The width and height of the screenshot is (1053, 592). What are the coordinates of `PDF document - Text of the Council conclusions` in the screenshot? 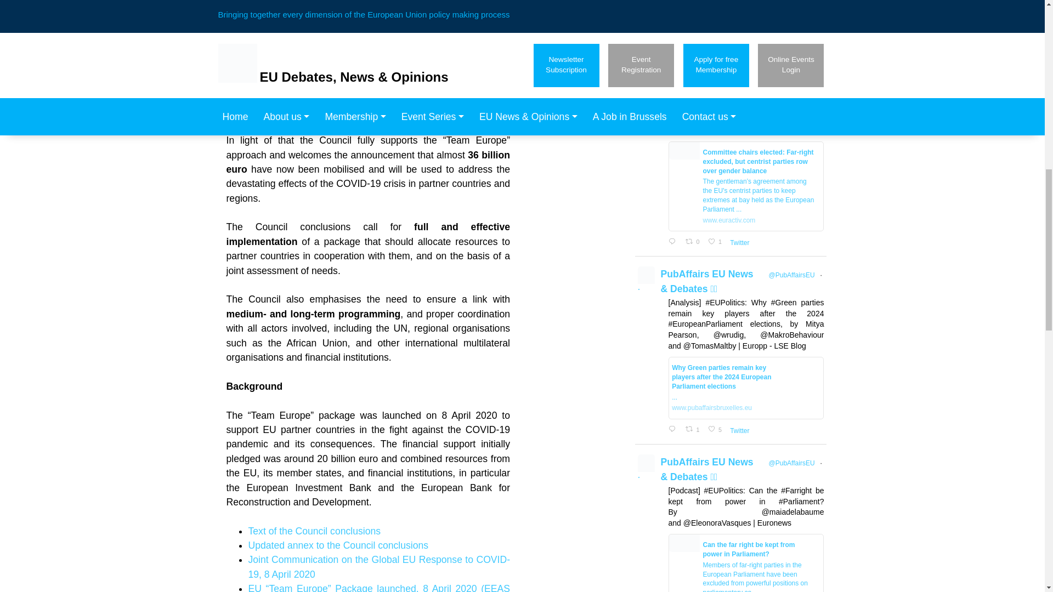 It's located at (314, 531).